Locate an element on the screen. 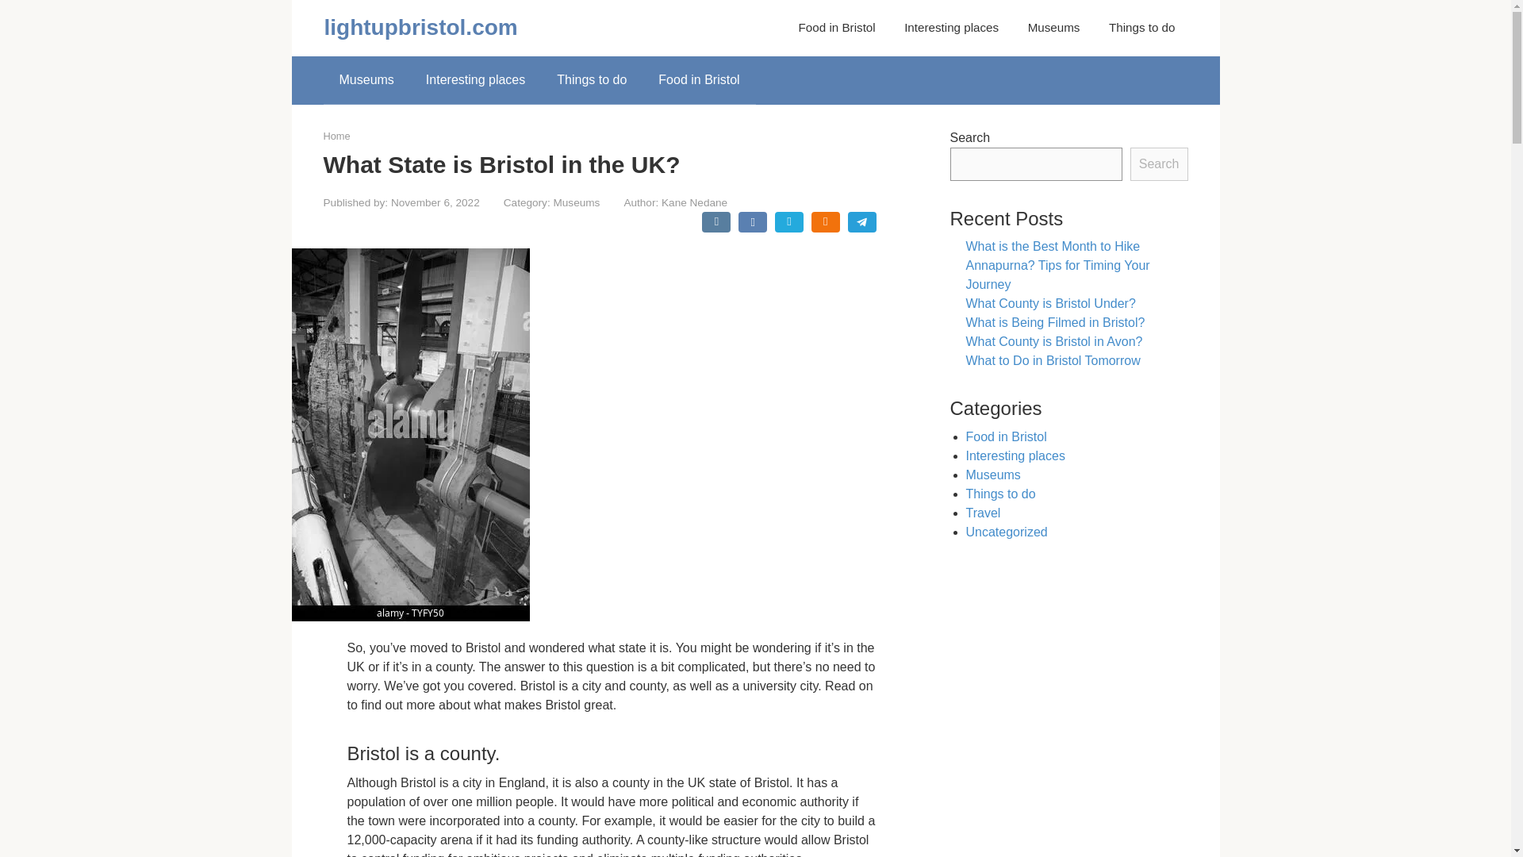 This screenshot has width=1523, height=857. Interesting places is located at coordinates (1015, 455).